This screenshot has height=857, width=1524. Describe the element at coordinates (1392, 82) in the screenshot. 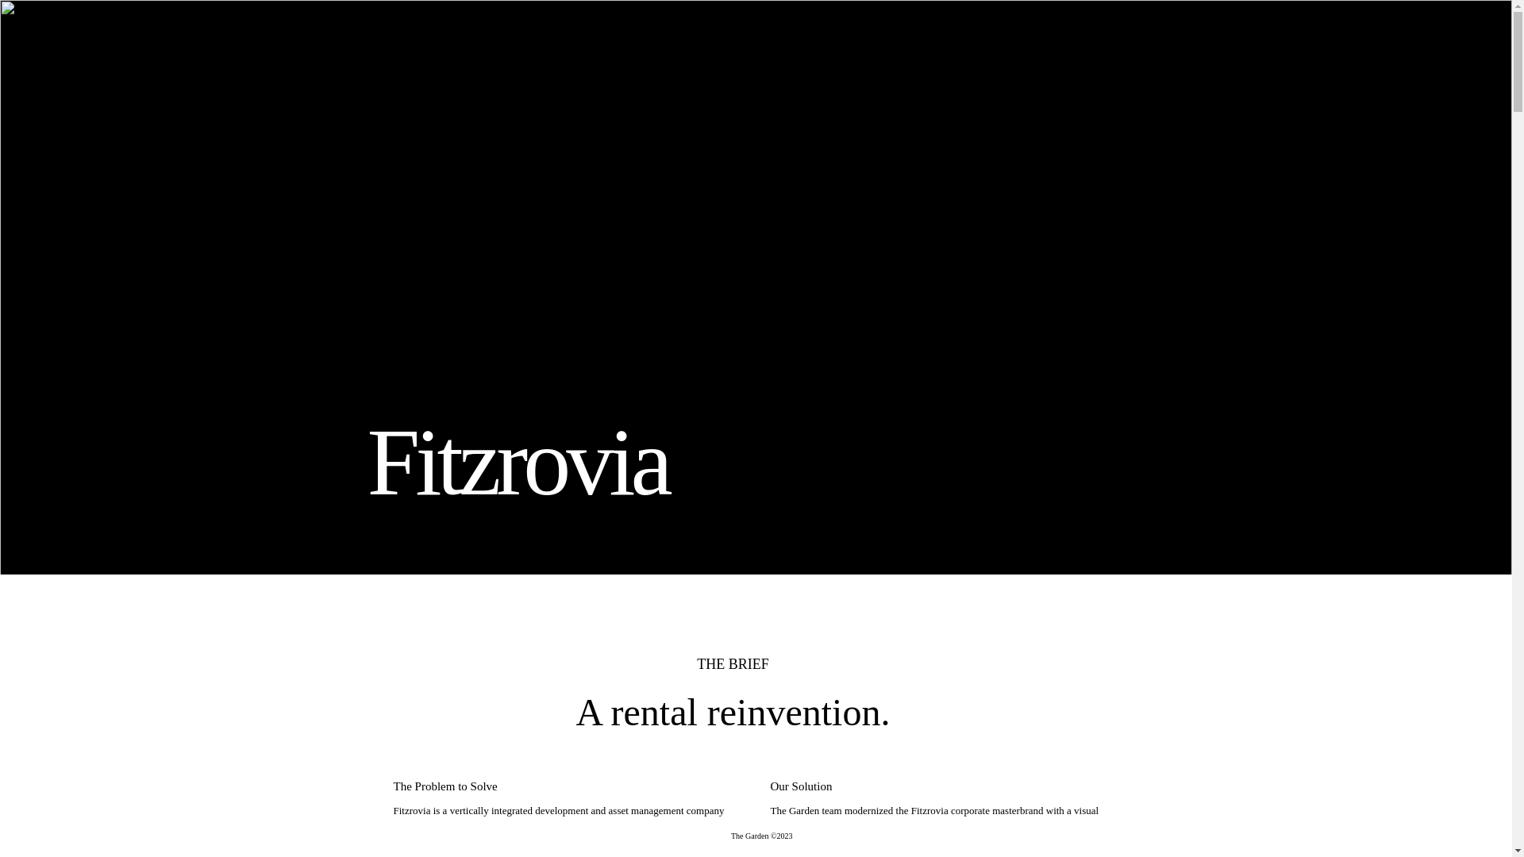

I see `Brand Transformation` at that location.